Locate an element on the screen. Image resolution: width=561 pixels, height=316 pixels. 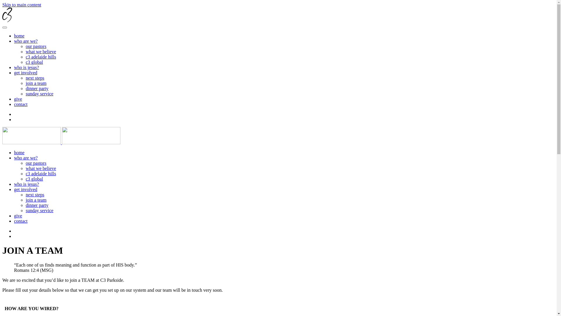
get involved is located at coordinates (26, 190).